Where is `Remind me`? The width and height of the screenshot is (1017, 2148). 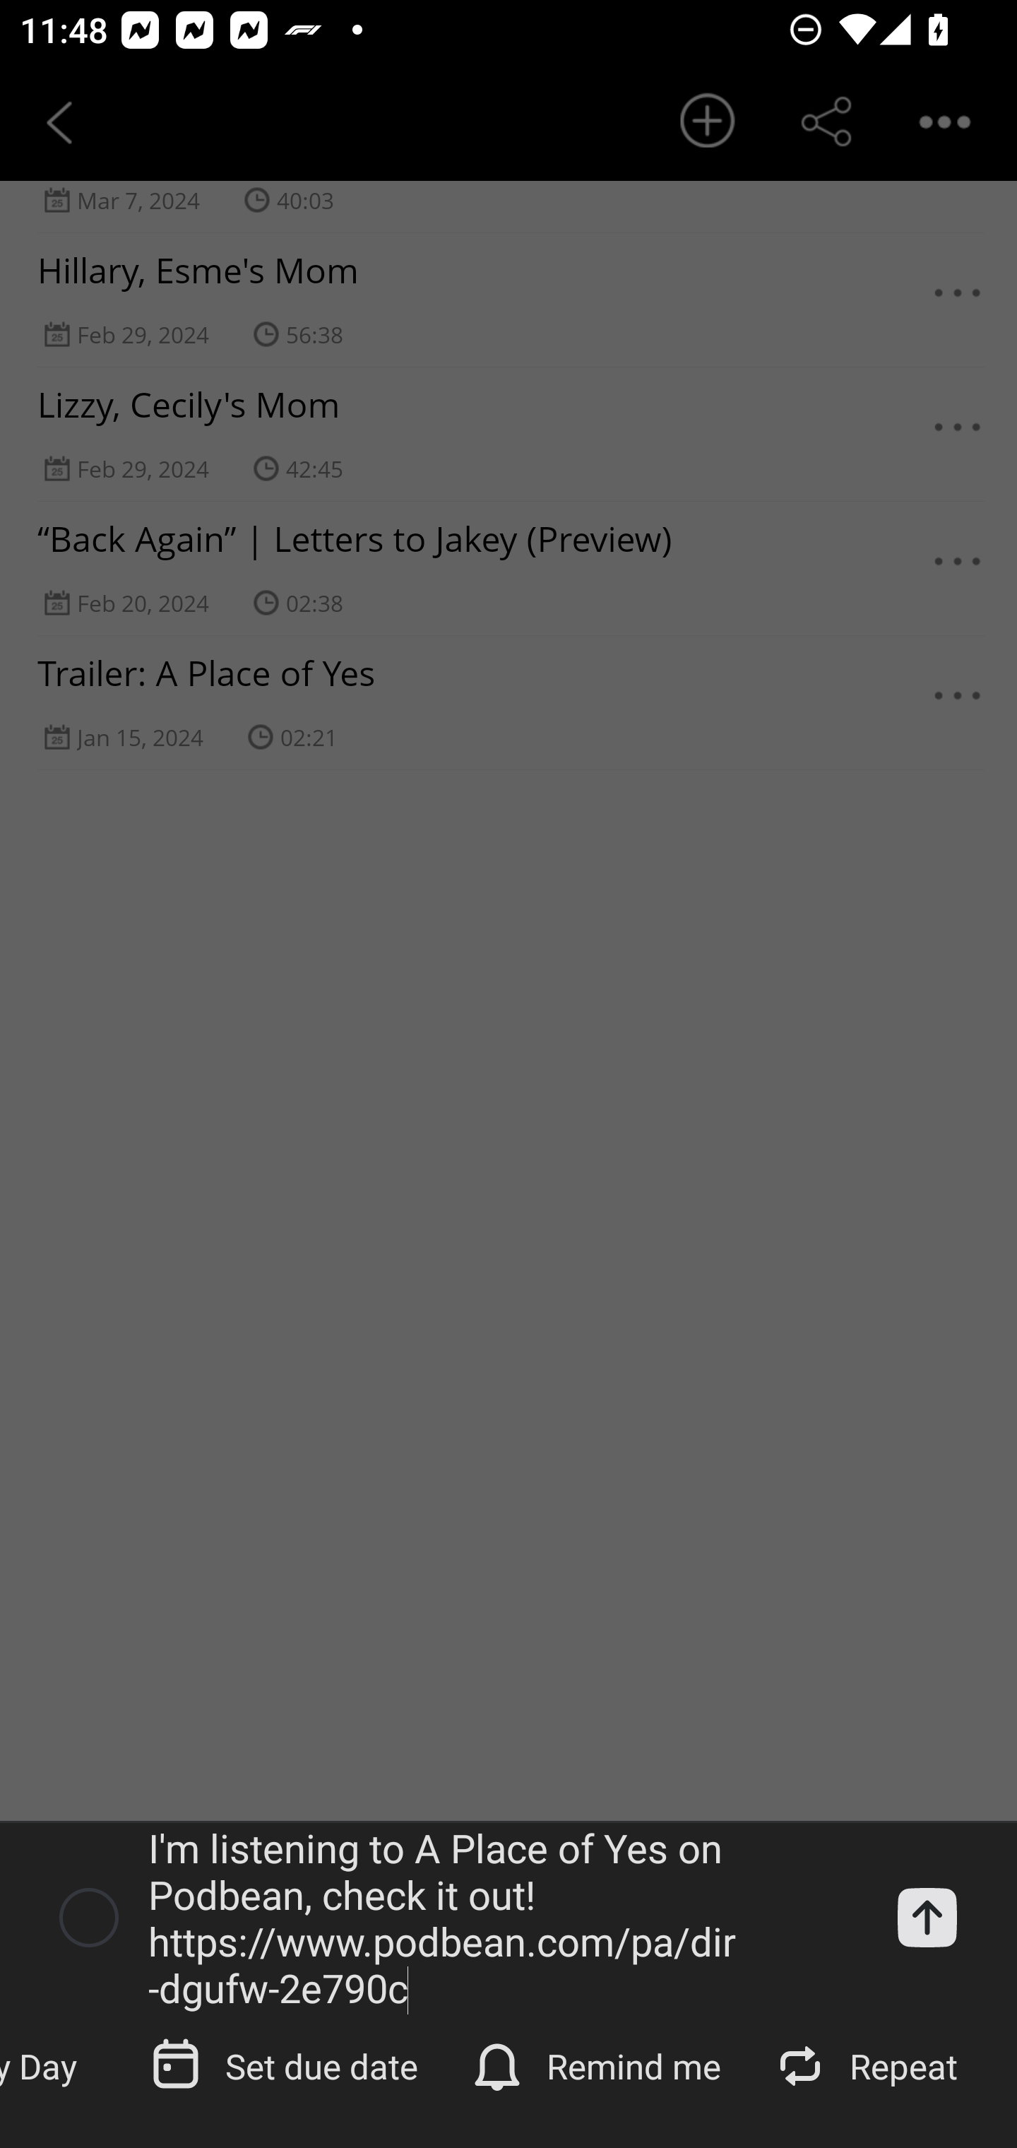 Remind me is located at coordinates (599, 2065).